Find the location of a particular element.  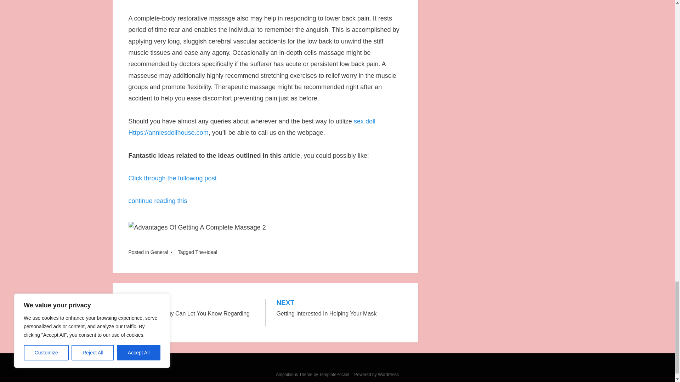

continue reading this is located at coordinates (158, 201).